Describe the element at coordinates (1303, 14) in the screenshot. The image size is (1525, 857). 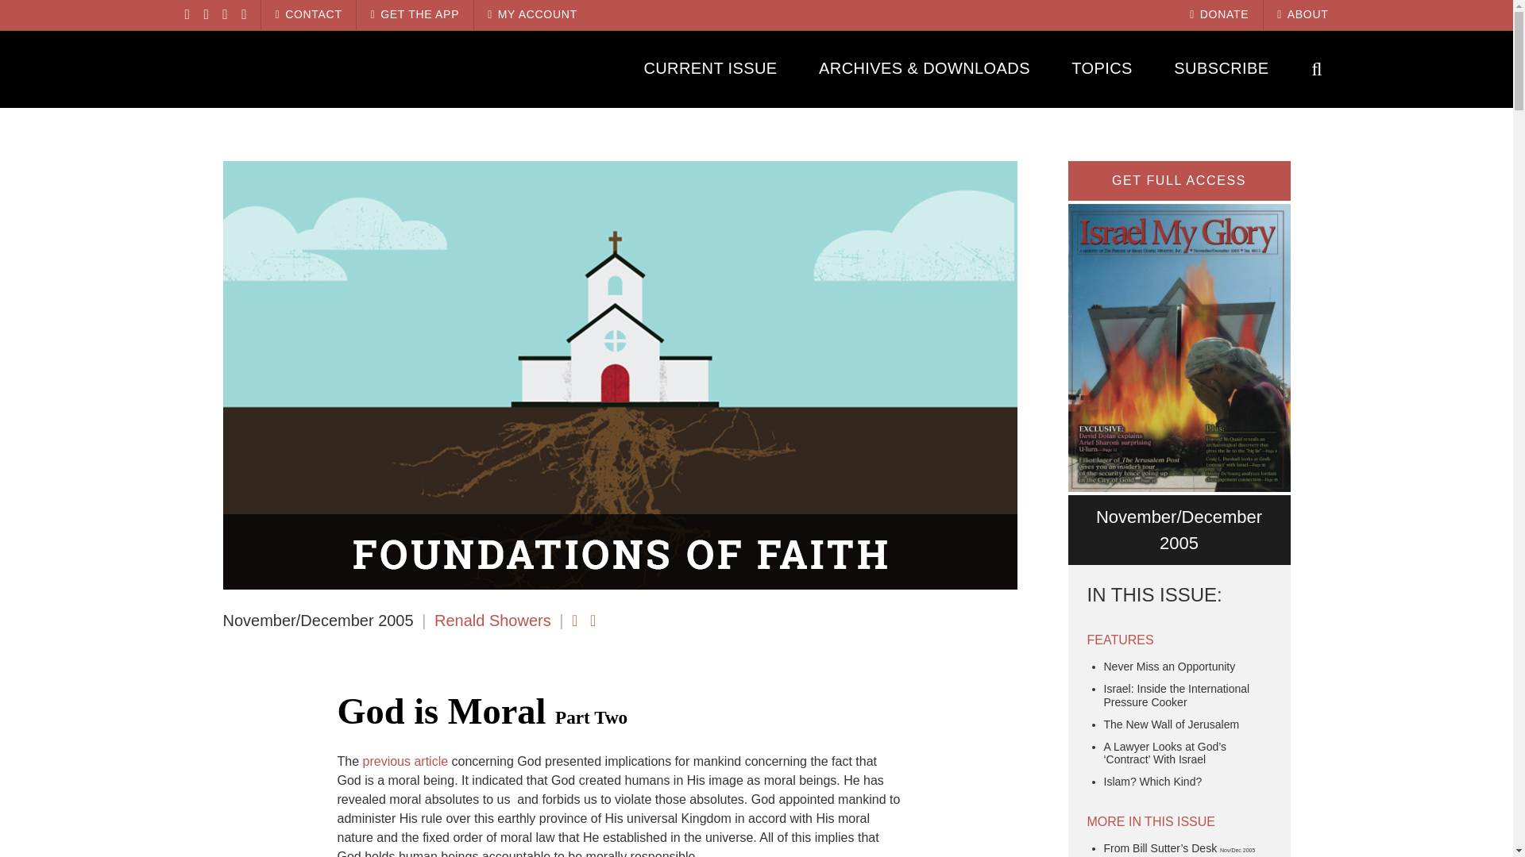
I see `ABOUT` at that location.